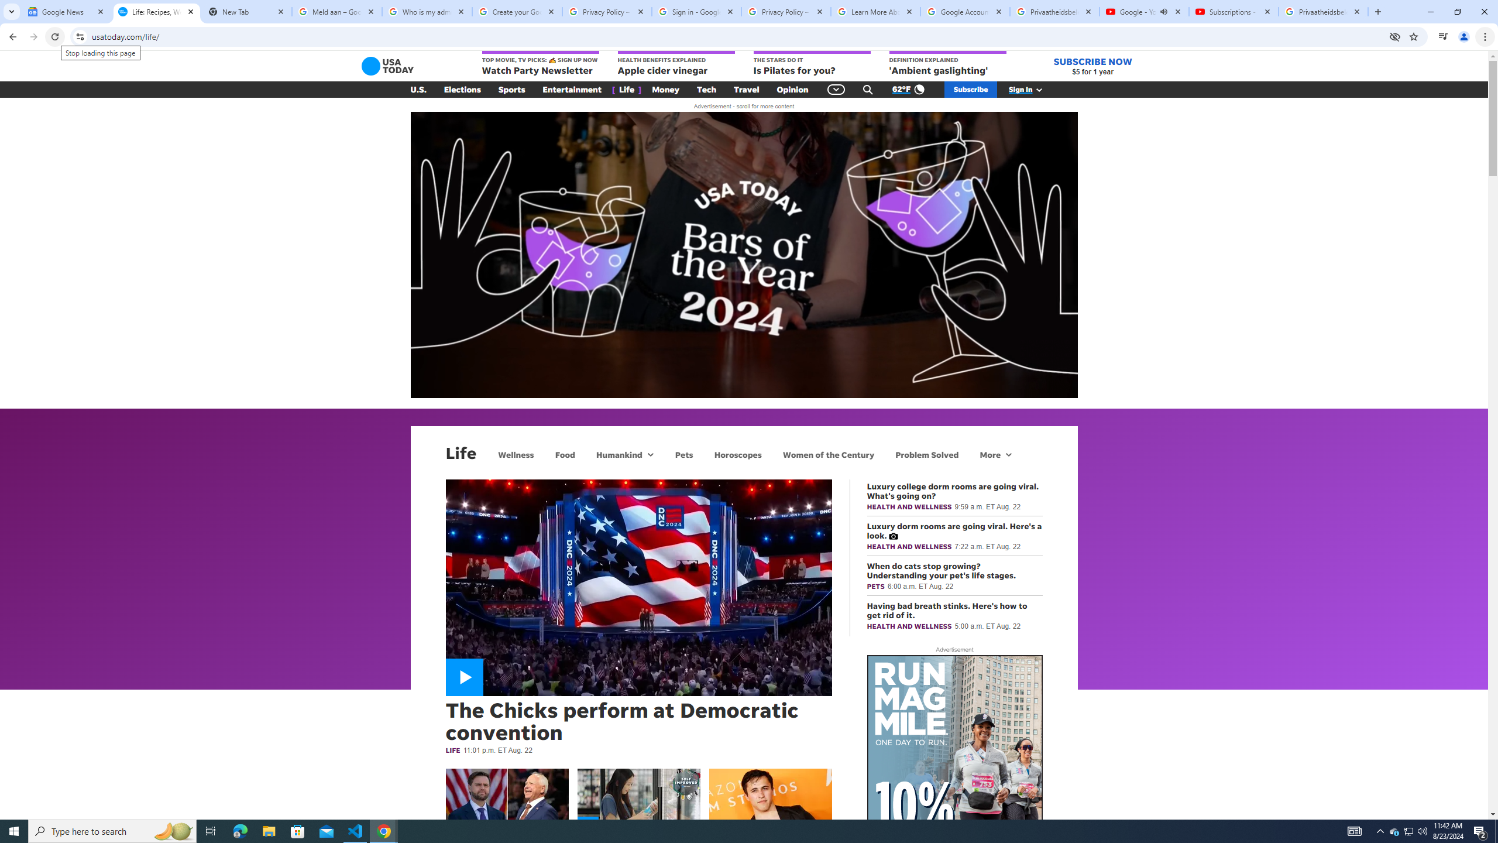  What do you see at coordinates (829, 454) in the screenshot?
I see `Women of the Century` at bounding box center [829, 454].